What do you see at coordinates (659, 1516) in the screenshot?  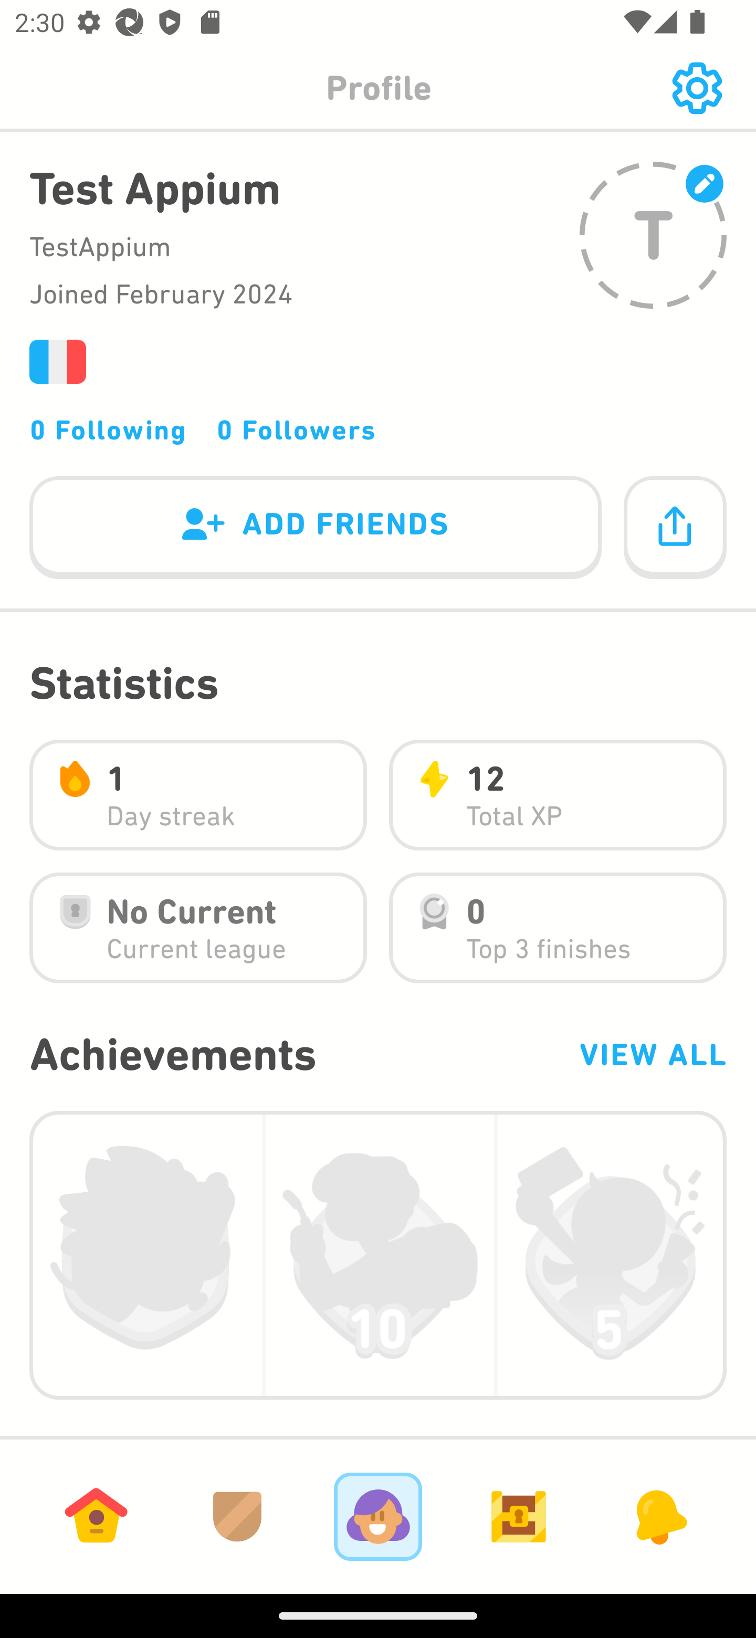 I see `News Tab` at bounding box center [659, 1516].